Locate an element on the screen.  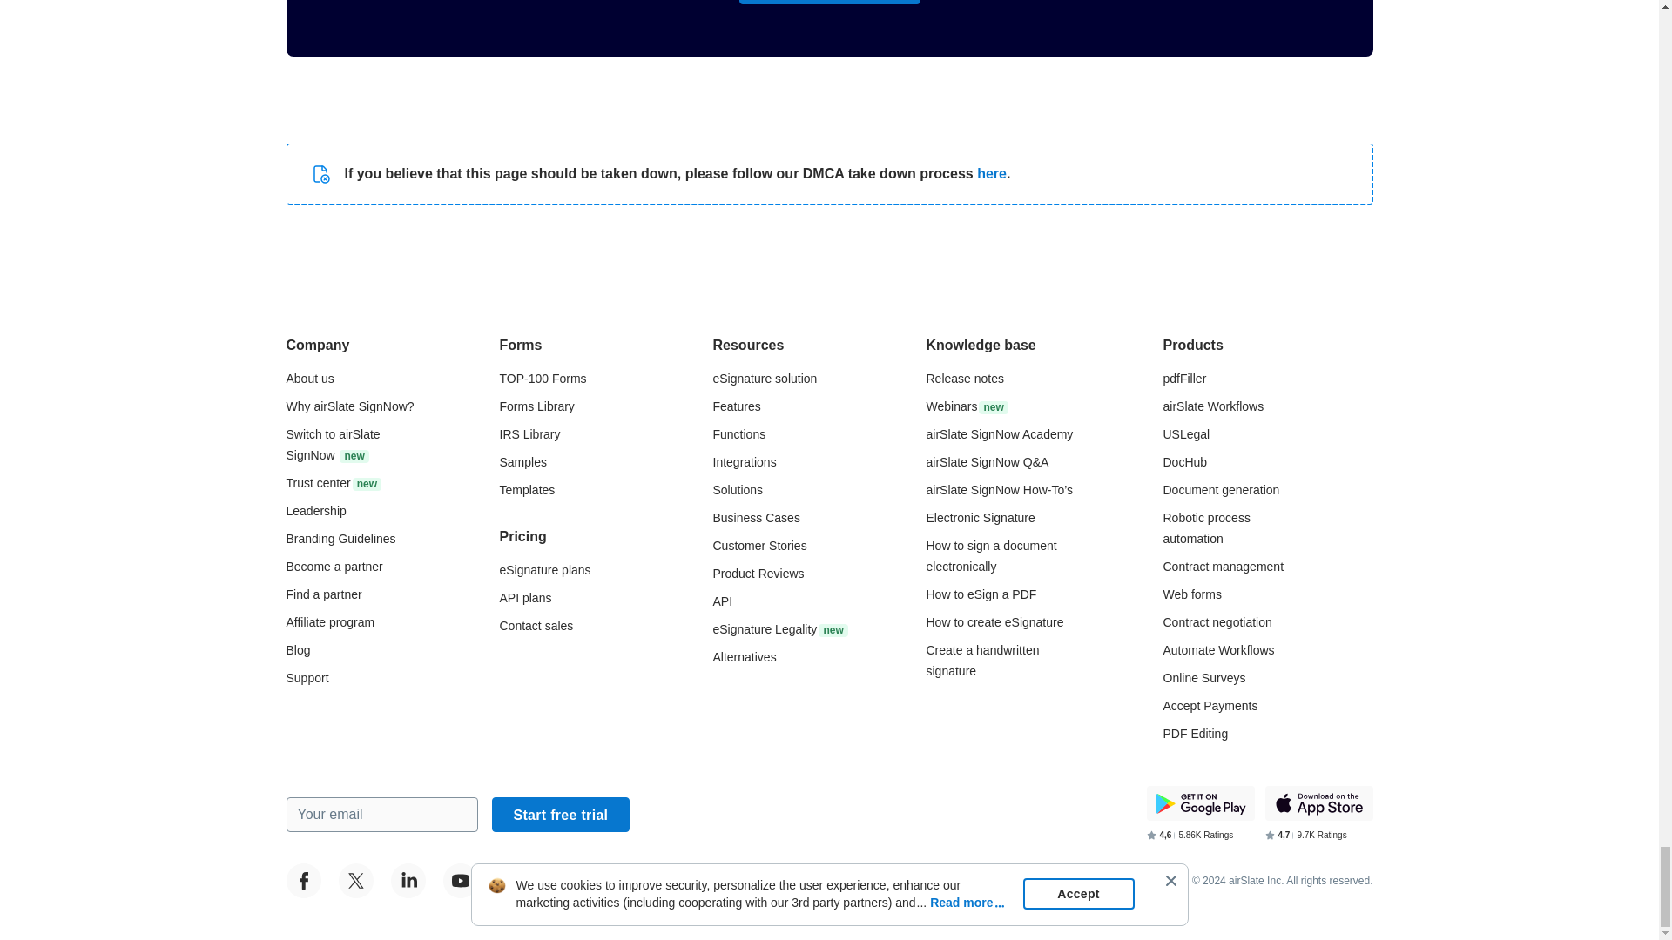
Go to the Brand page is located at coordinates (340, 539).